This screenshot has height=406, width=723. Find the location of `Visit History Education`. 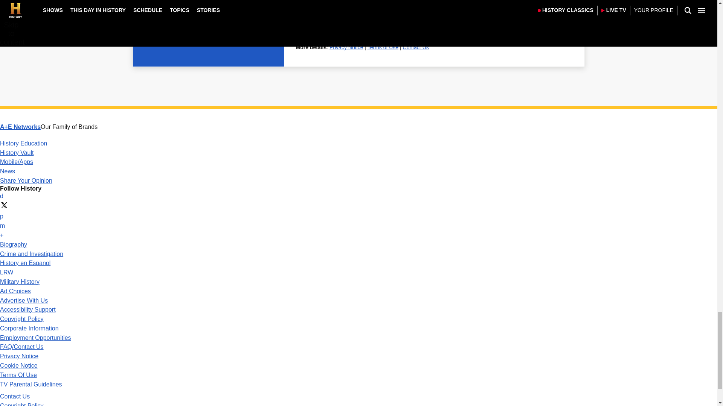

Visit History Education is located at coordinates (23, 143).